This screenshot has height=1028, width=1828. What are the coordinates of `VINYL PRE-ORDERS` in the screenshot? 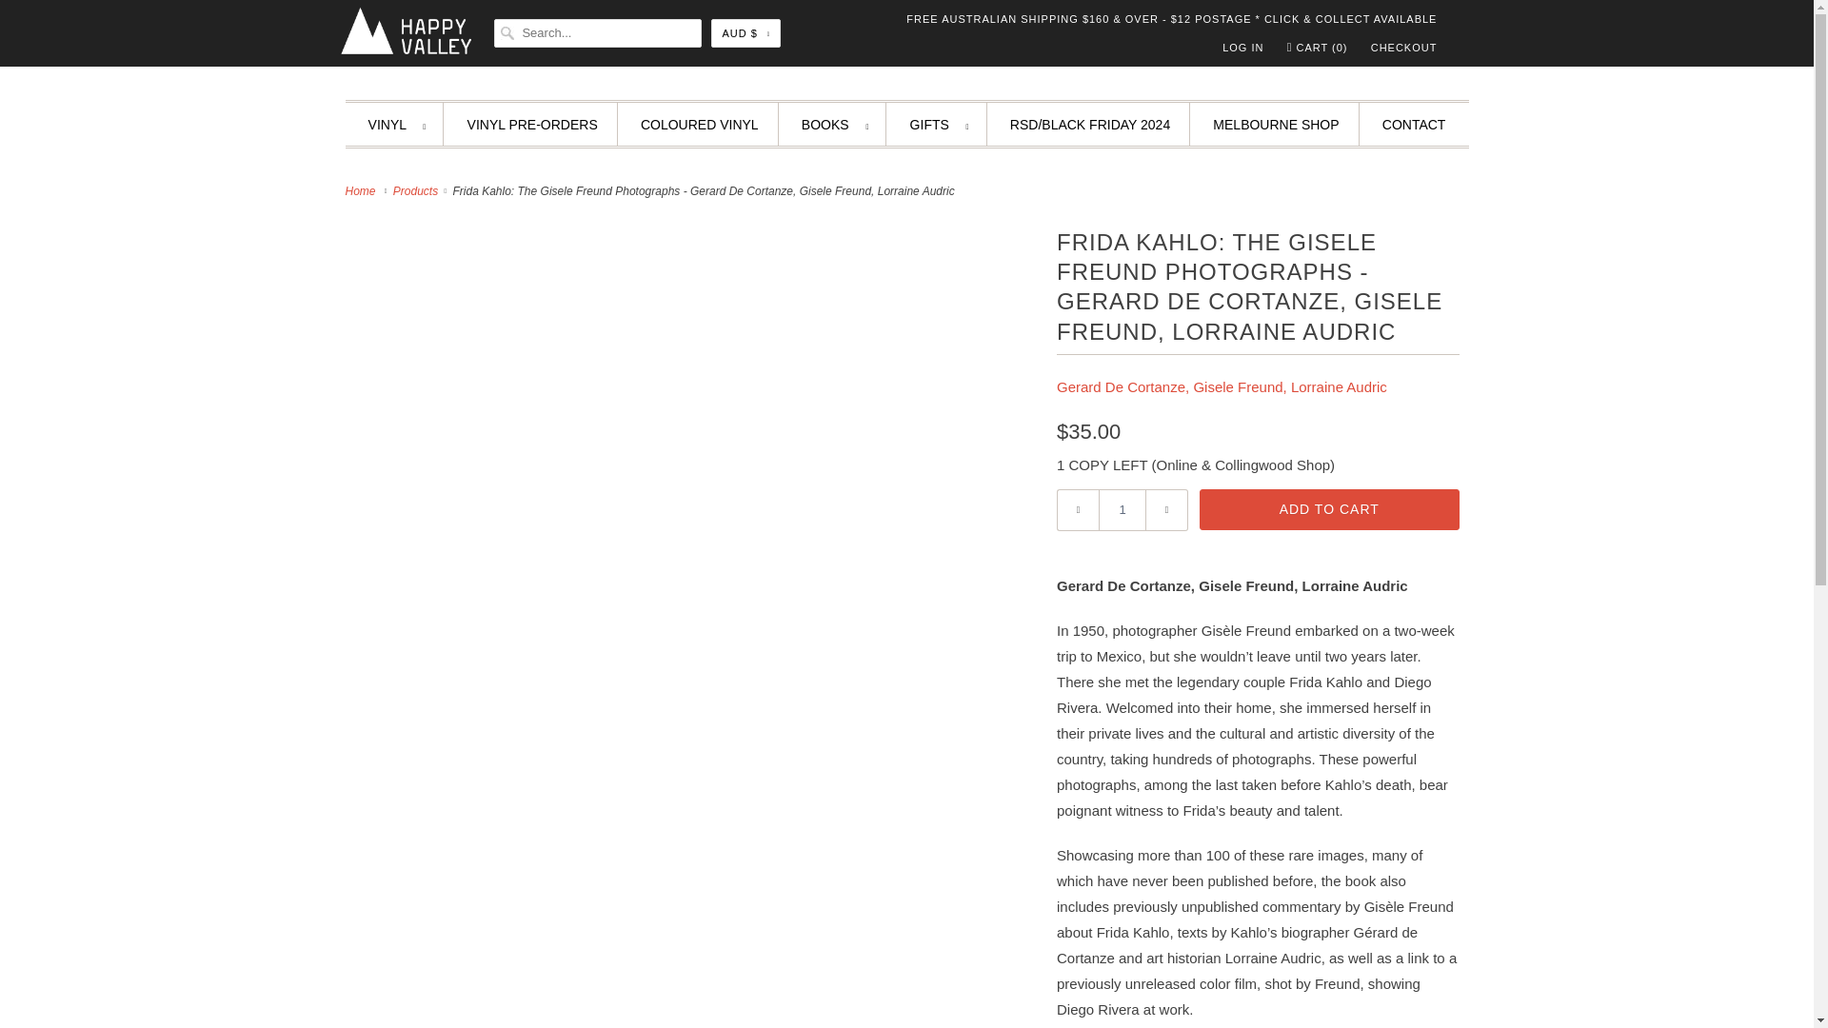 It's located at (532, 124).